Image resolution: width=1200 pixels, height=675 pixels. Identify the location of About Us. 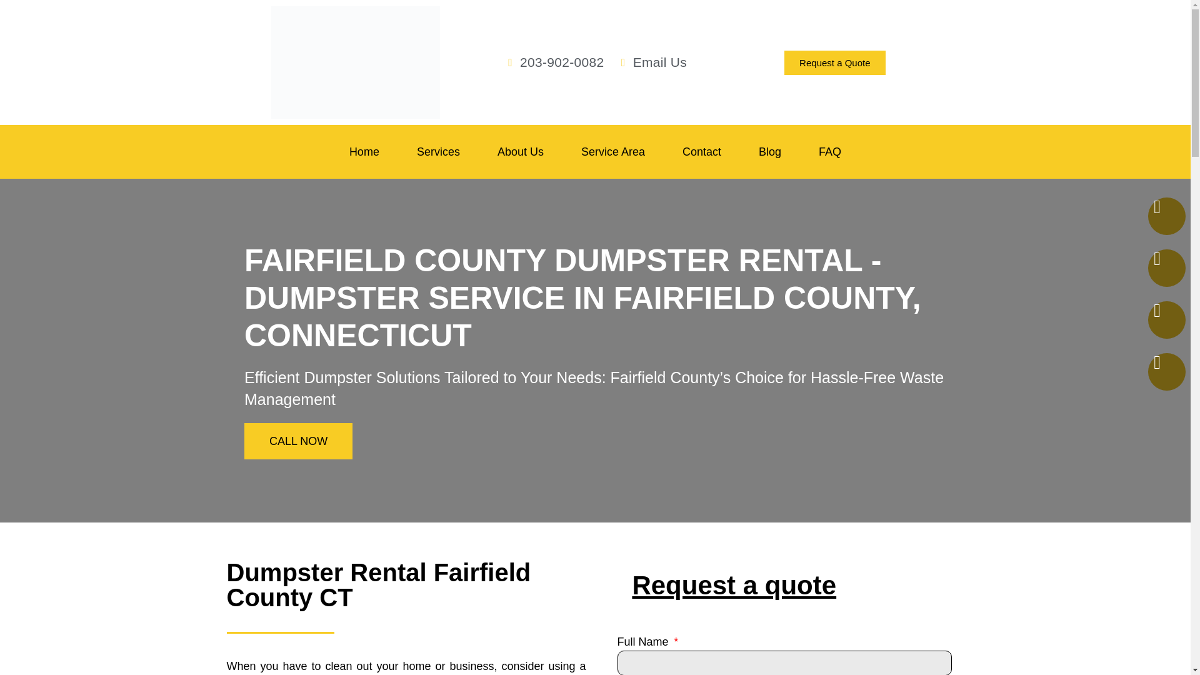
(520, 151).